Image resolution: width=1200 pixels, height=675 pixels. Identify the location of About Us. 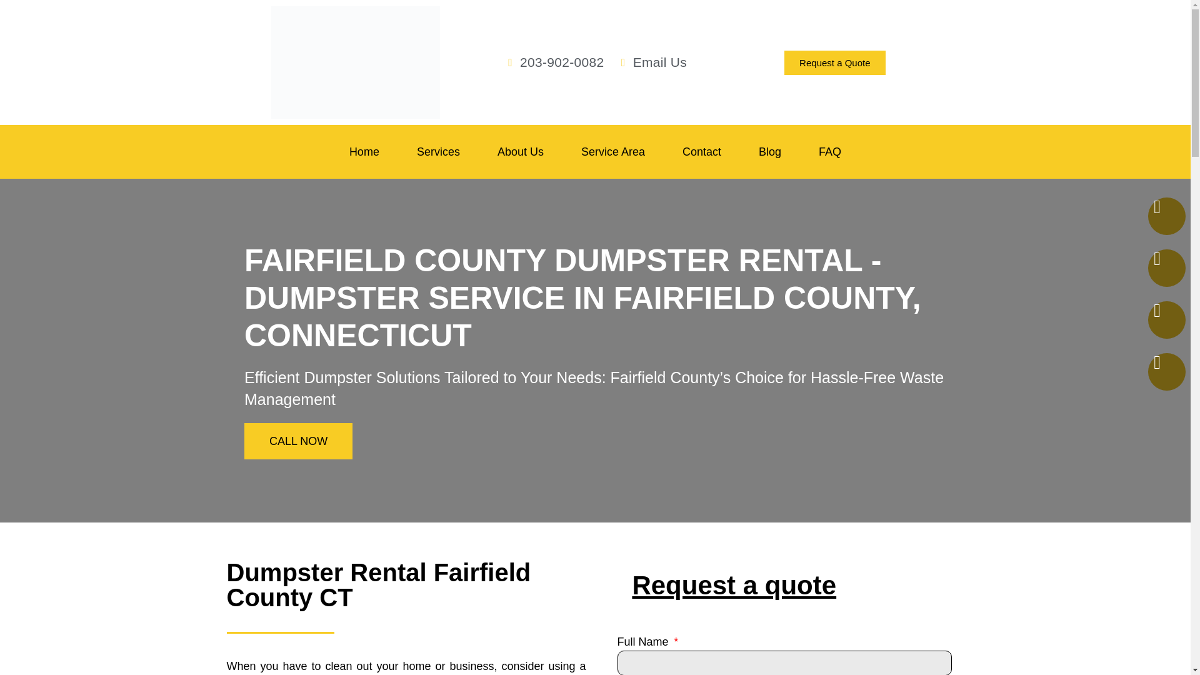
(520, 151).